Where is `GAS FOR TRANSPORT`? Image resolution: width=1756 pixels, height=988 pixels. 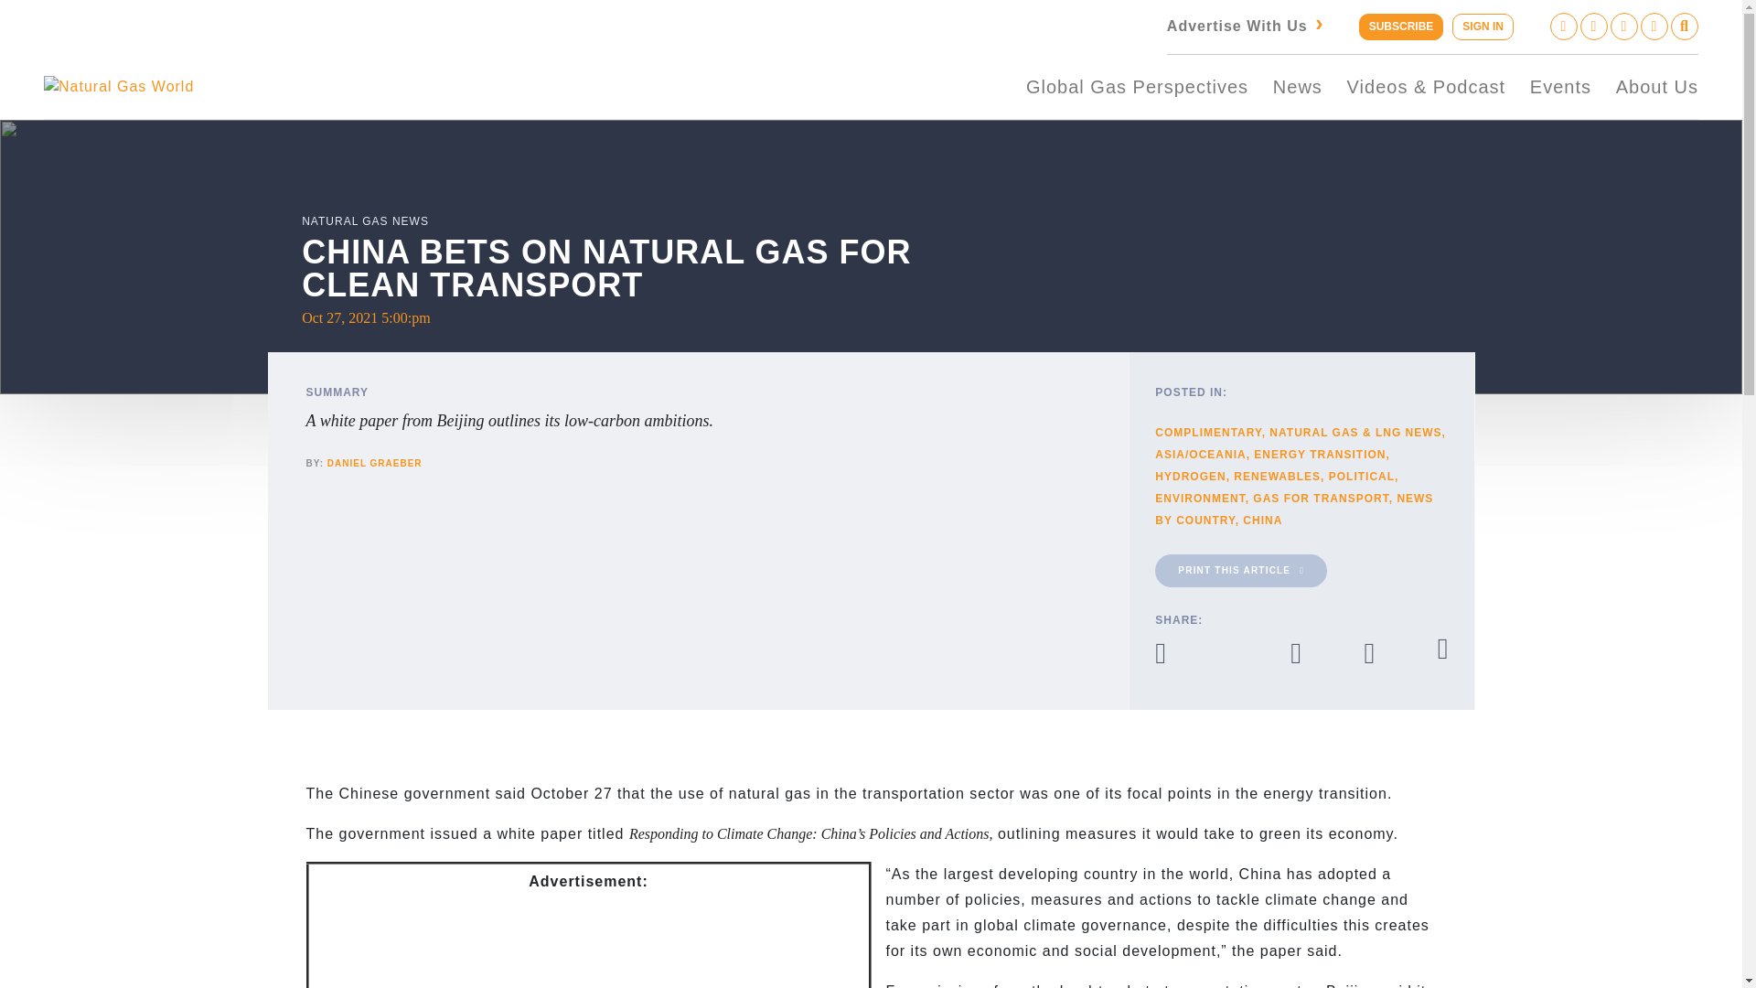 GAS FOR TRANSPORT is located at coordinates (1321, 498).